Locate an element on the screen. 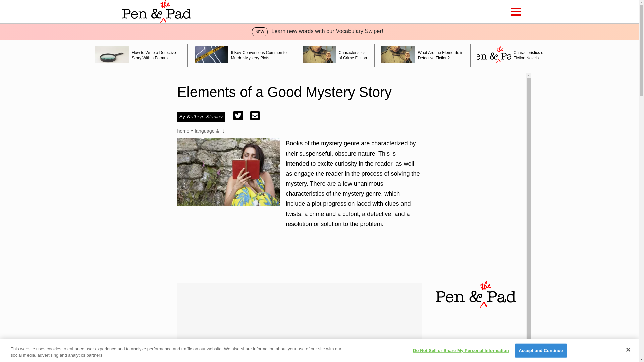 The width and height of the screenshot is (644, 362). Advertisement is located at coordinates (299, 322).